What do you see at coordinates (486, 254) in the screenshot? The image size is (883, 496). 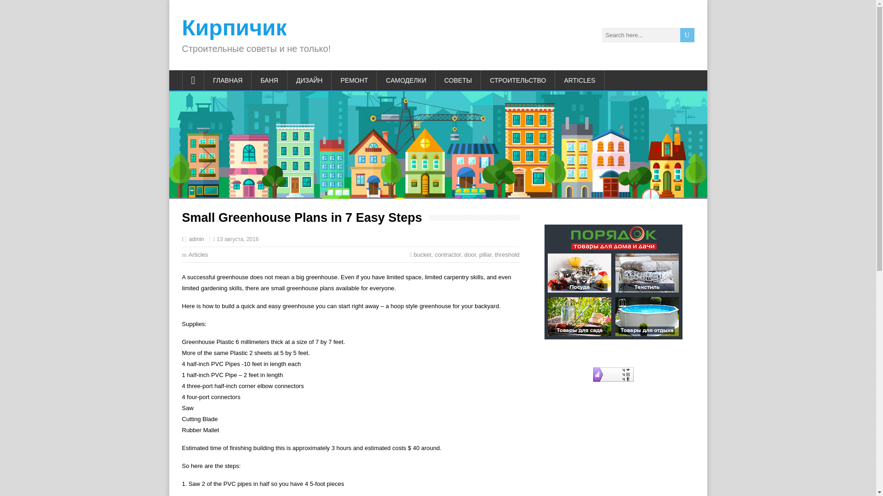 I see `pillar` at bounding box center [486, 254].